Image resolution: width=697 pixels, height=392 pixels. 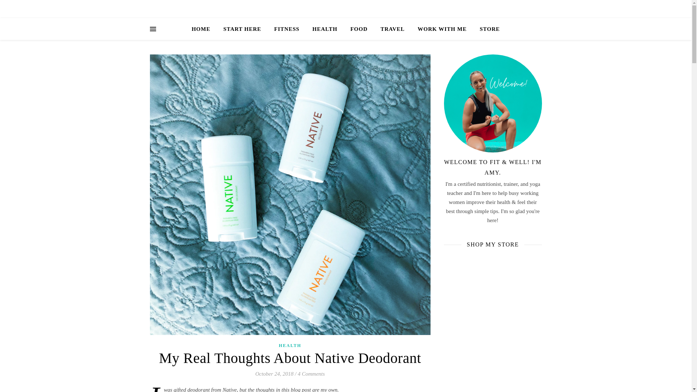 I want to click on 4 Comments, so click(x=311, y=373).